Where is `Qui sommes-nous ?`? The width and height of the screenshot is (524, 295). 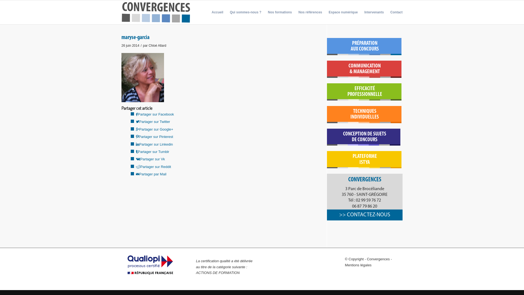
Qui sommes-nous ? is located at coordinates (245, 12).